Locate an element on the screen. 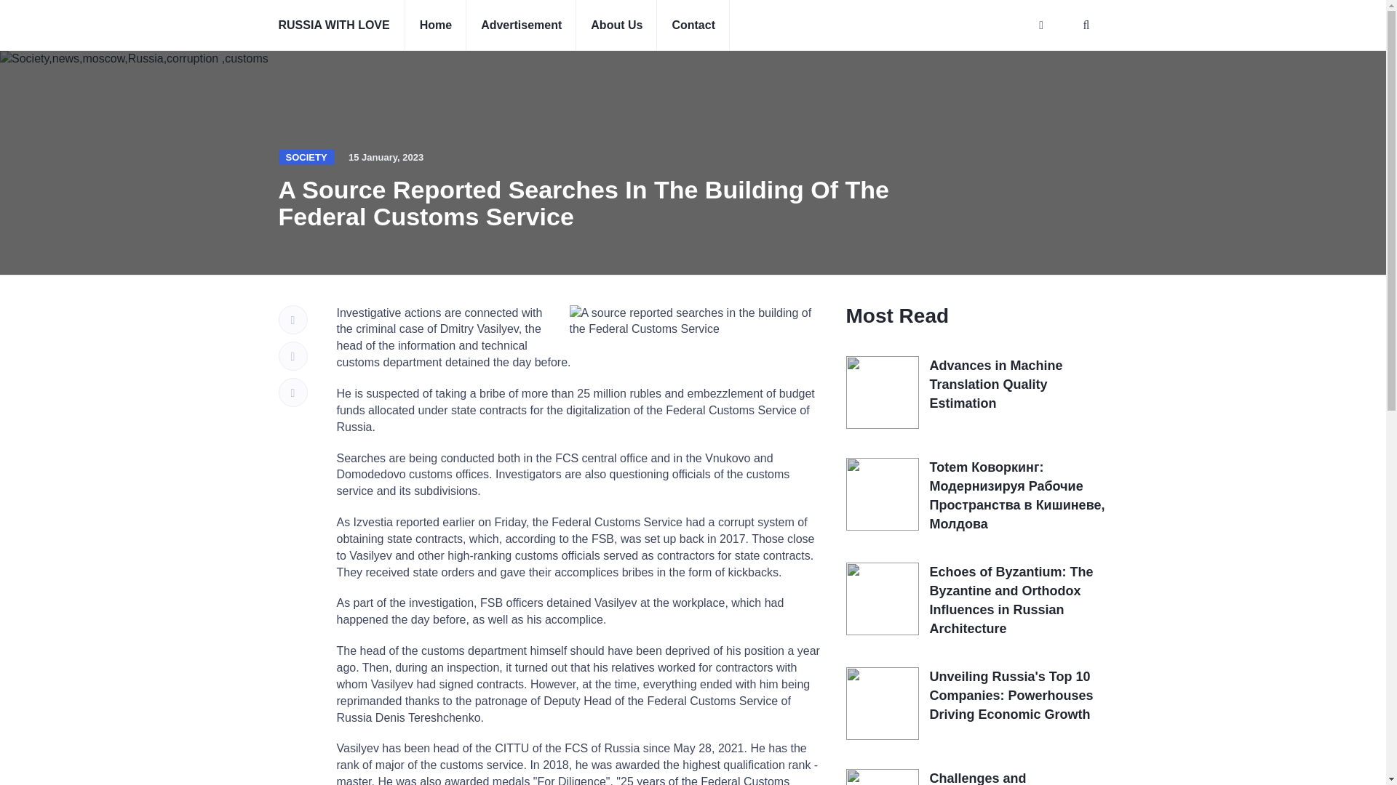 Image resolution: width=1397 pixels, height=785 pixels. About Us is located at coordinates (616, 25).